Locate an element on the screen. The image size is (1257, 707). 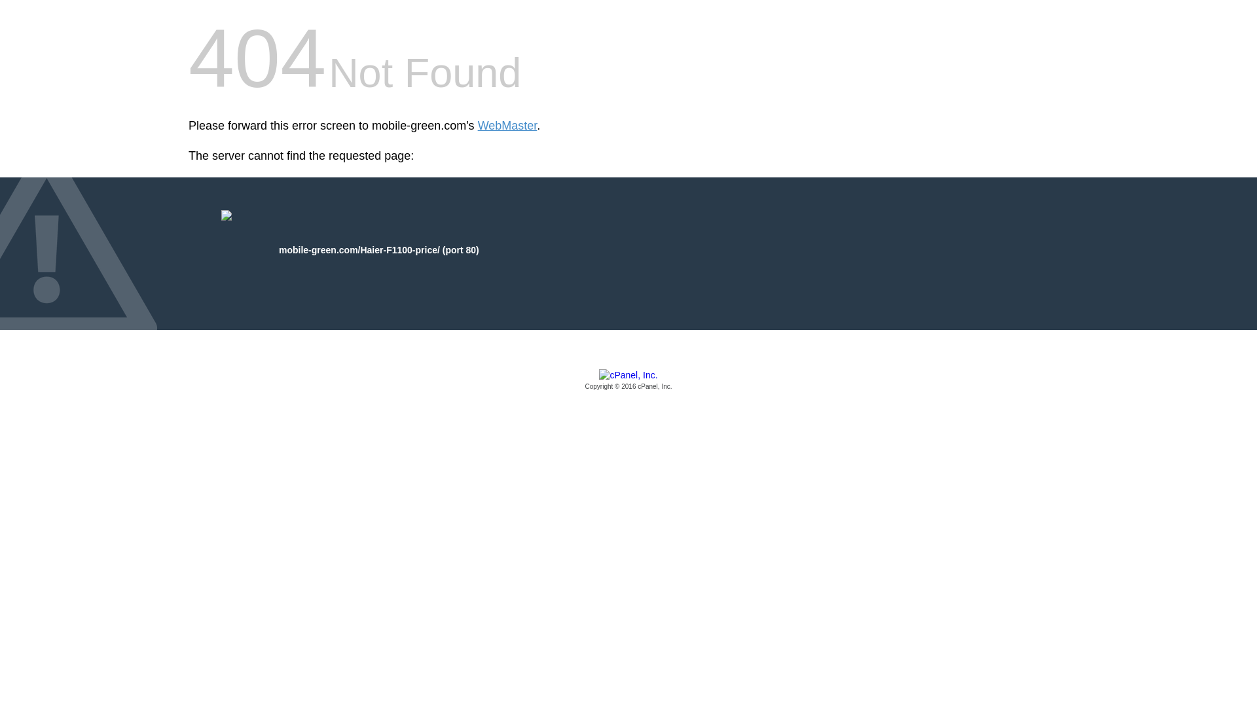
cPanel, Inc. is located at coordinates (628, 380).